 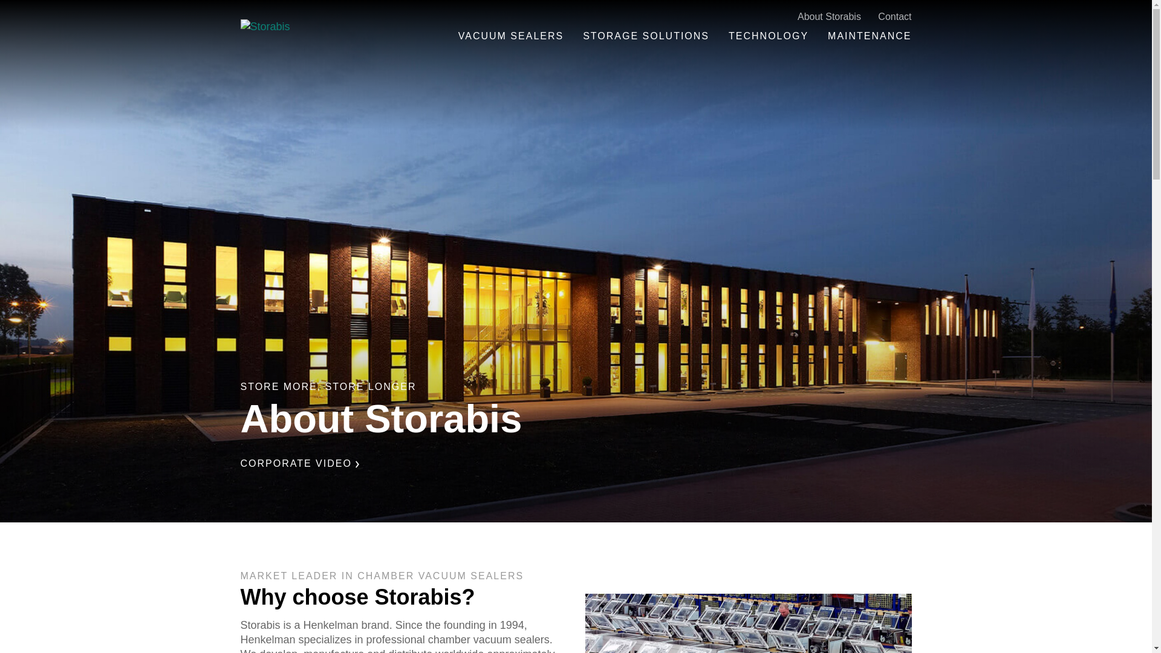 I want to click on TECHNOLOGY, so click(x=768, y=37).